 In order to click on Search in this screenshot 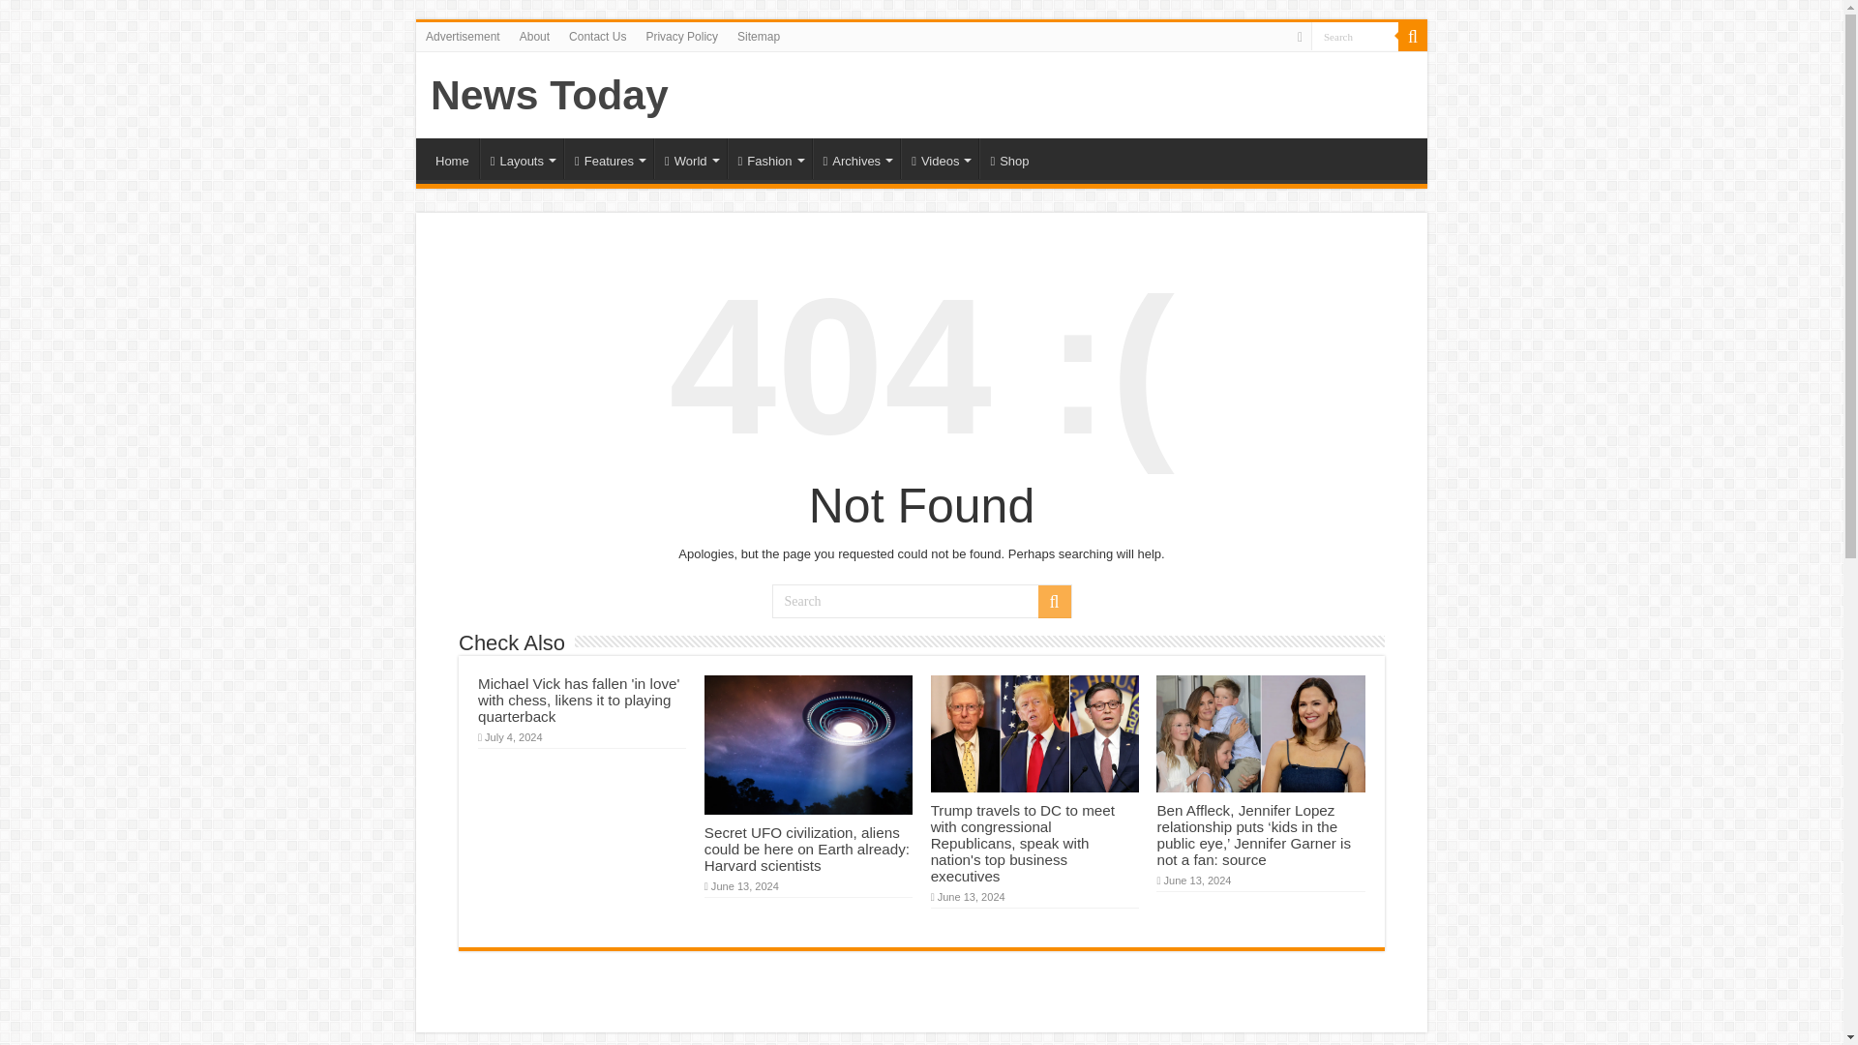, I will do `click(1355, 35)`.